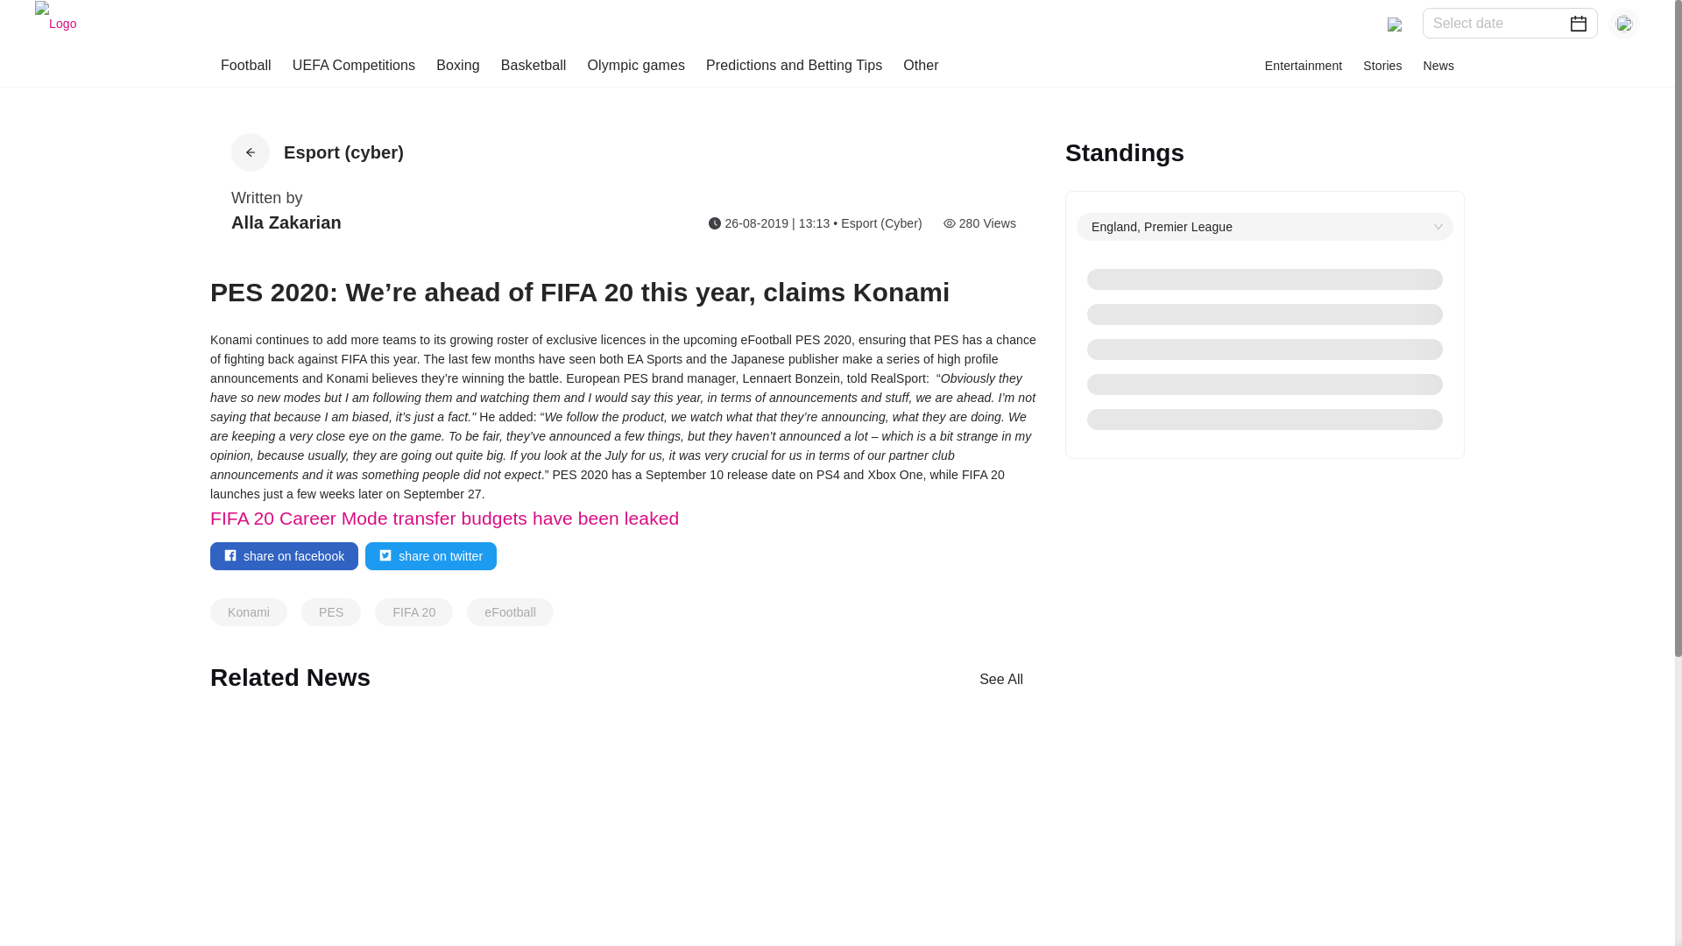 The height and width of the screenshot is (946, 1682). What do you see at coordinates (330, 611) in the screenshot?
I see `PES` at bounding box center [330, 611].